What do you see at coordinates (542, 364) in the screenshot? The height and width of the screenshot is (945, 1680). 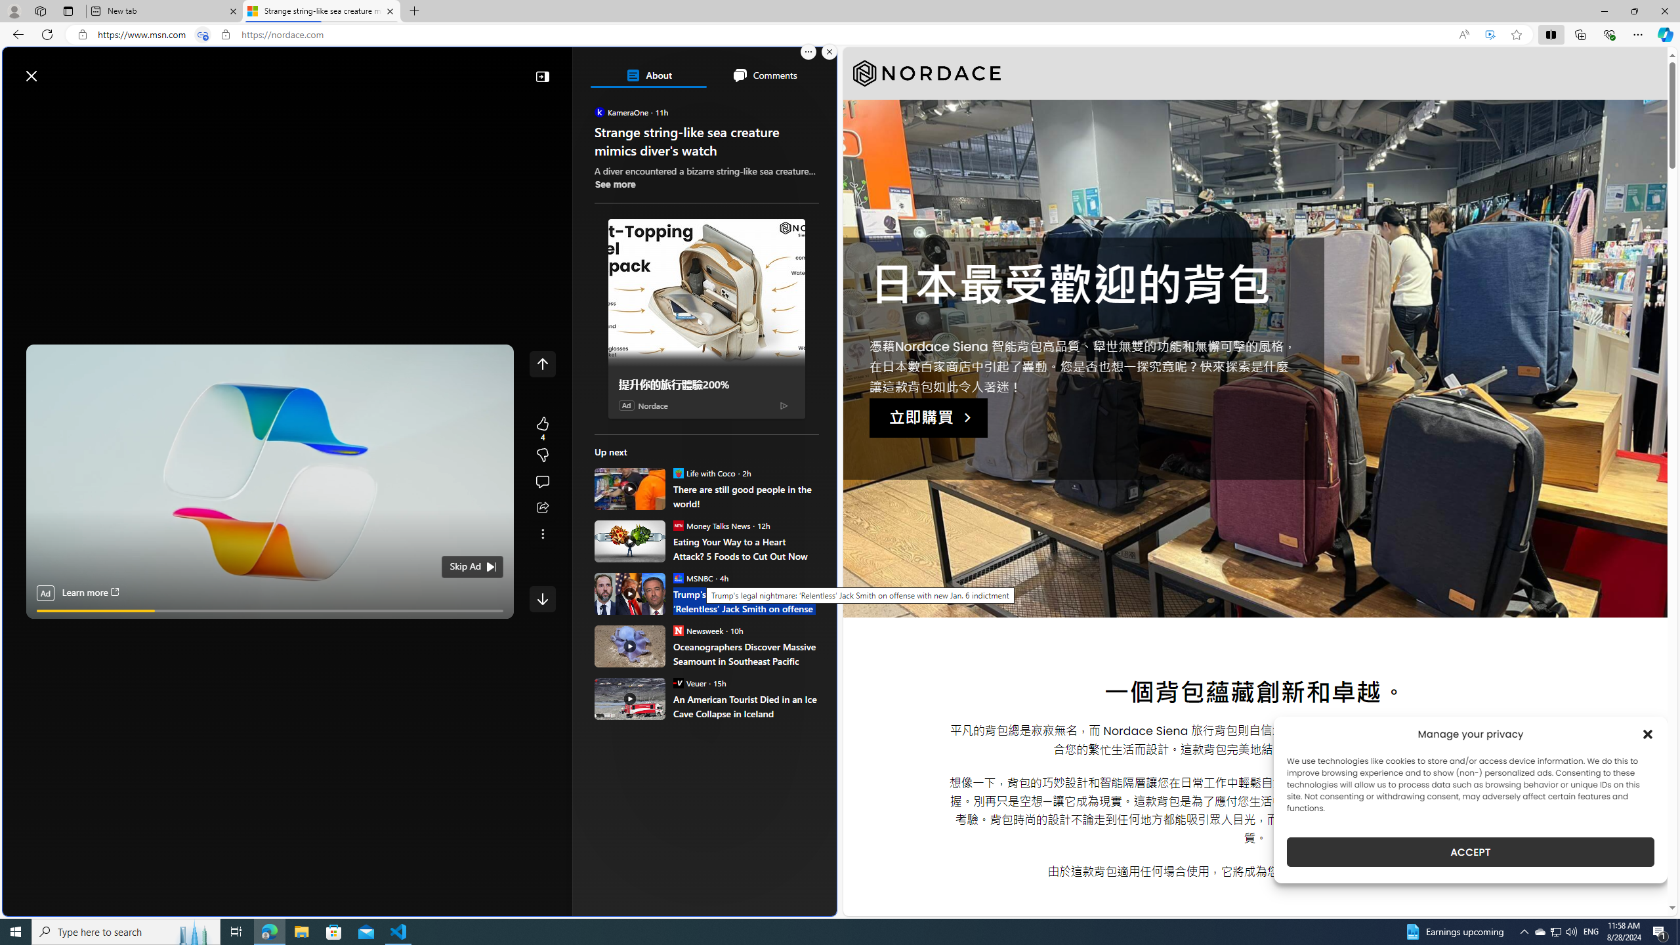 I see `Class: control icon-only` at bounding box center [542, 364].